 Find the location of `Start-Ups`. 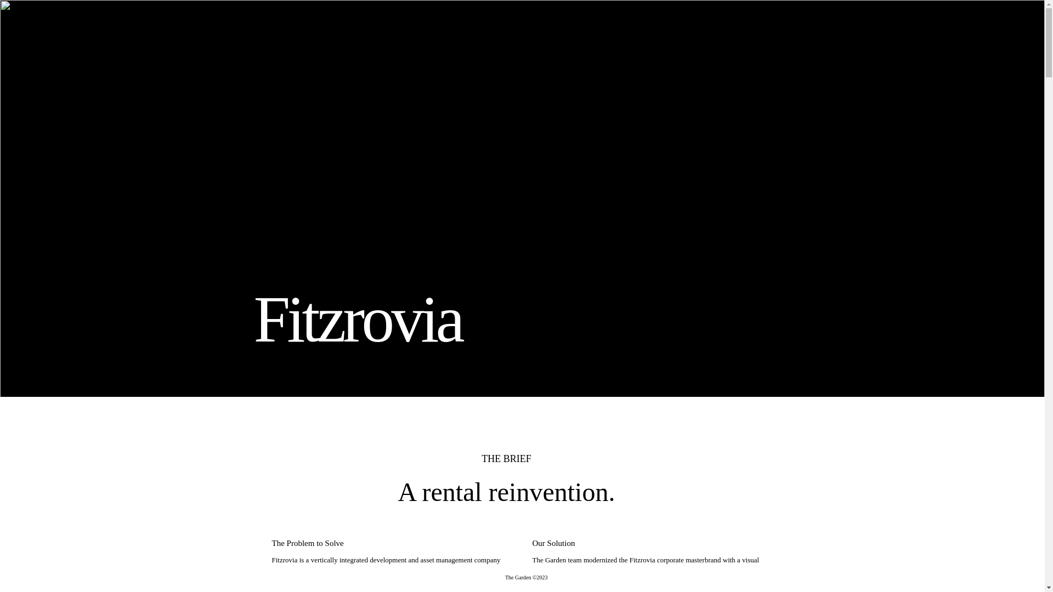

Start-Ups is located at coordinates (962, 82).